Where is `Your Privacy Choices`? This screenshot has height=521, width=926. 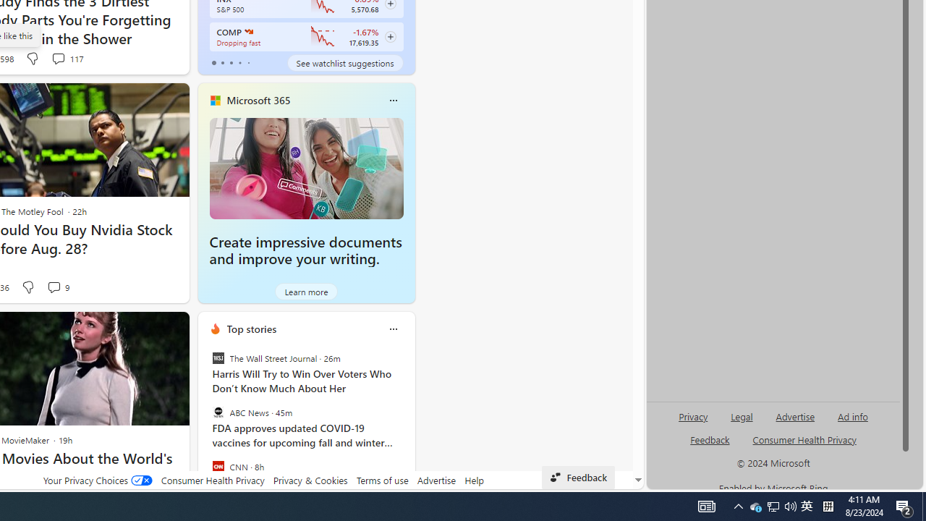
Your Privacy Choices is located at coordinates (97, 480).